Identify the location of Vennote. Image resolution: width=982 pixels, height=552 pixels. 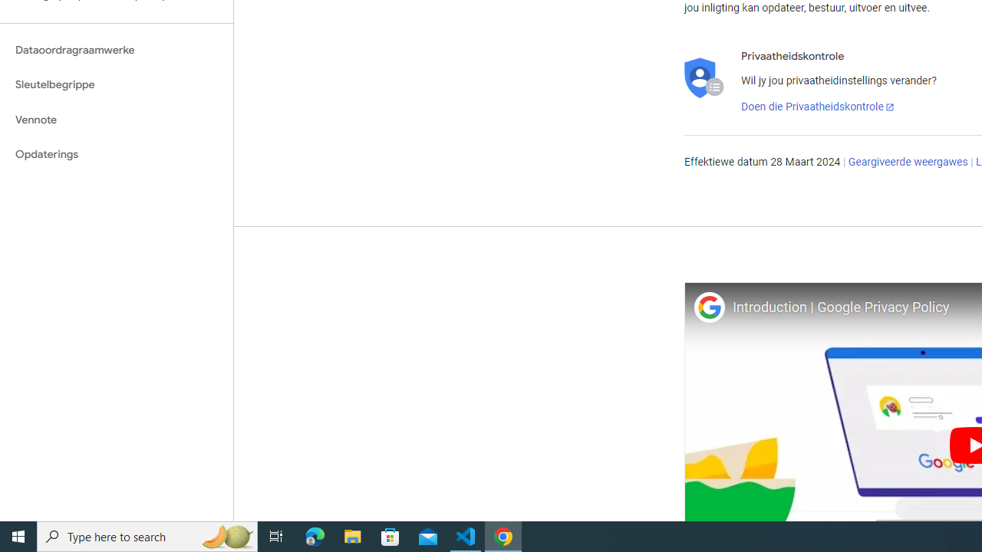
(117, 120).